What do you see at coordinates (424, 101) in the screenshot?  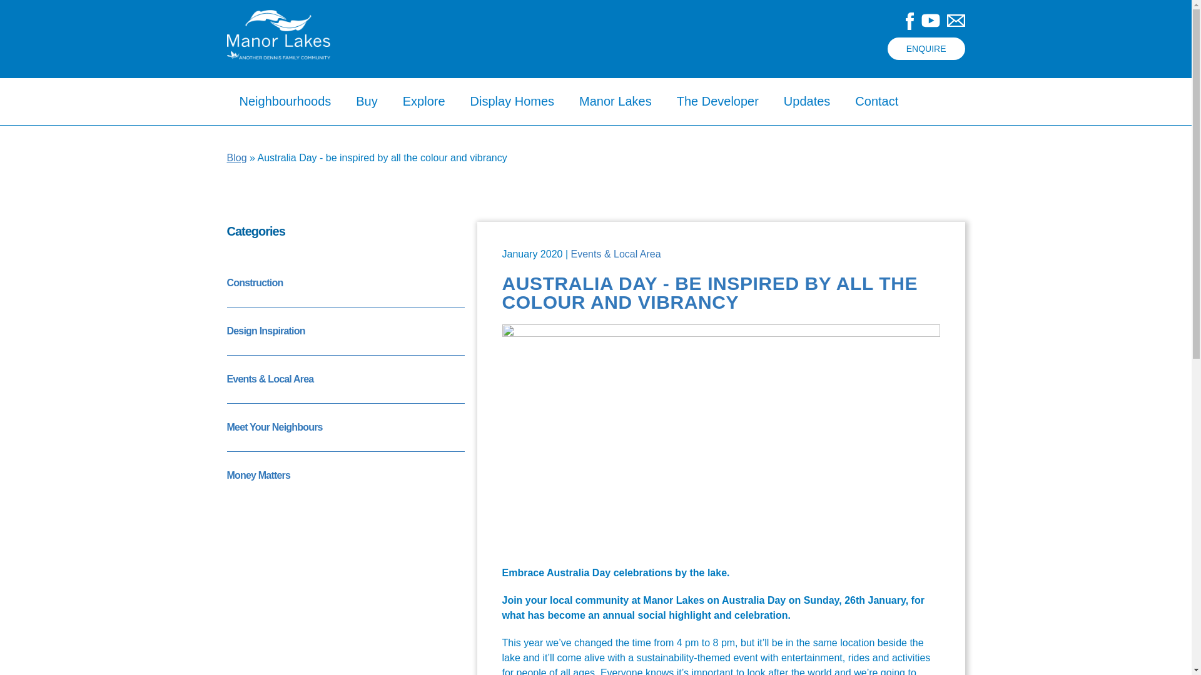 I see `Explore` at bounding box center [424, 101].